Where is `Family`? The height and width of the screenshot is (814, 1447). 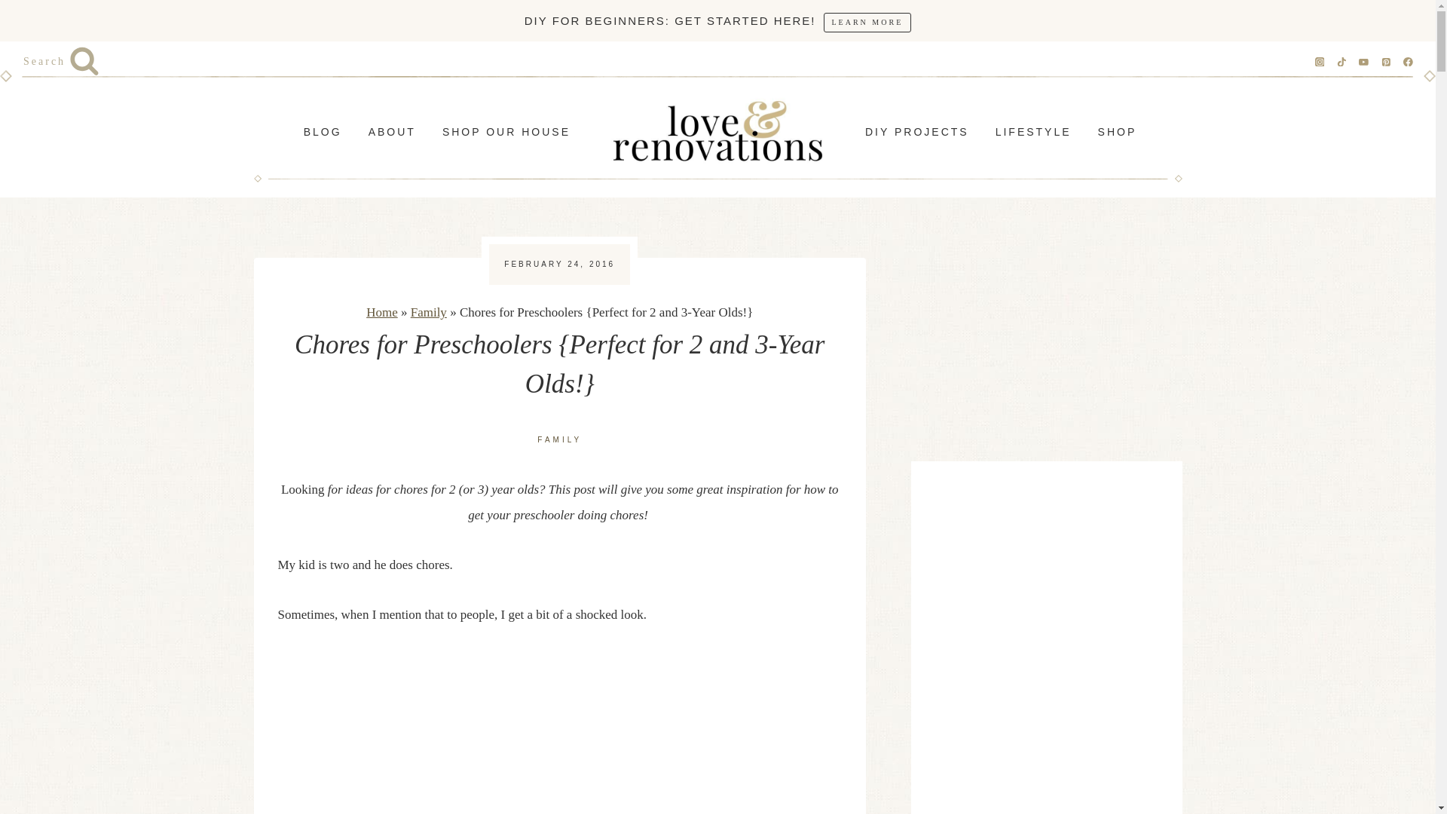
Family is located at coordinates (429, 312).